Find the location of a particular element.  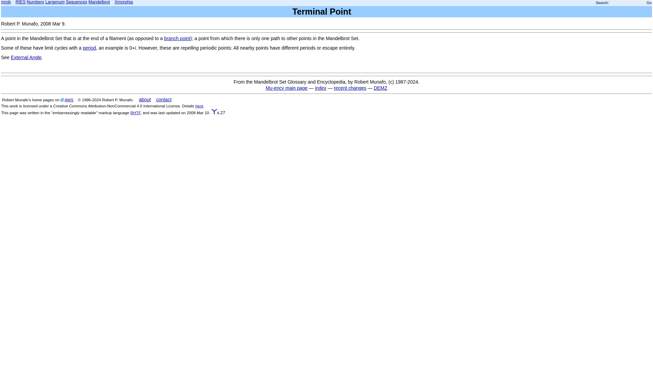

recent changes is located at coordinates (350, 88).